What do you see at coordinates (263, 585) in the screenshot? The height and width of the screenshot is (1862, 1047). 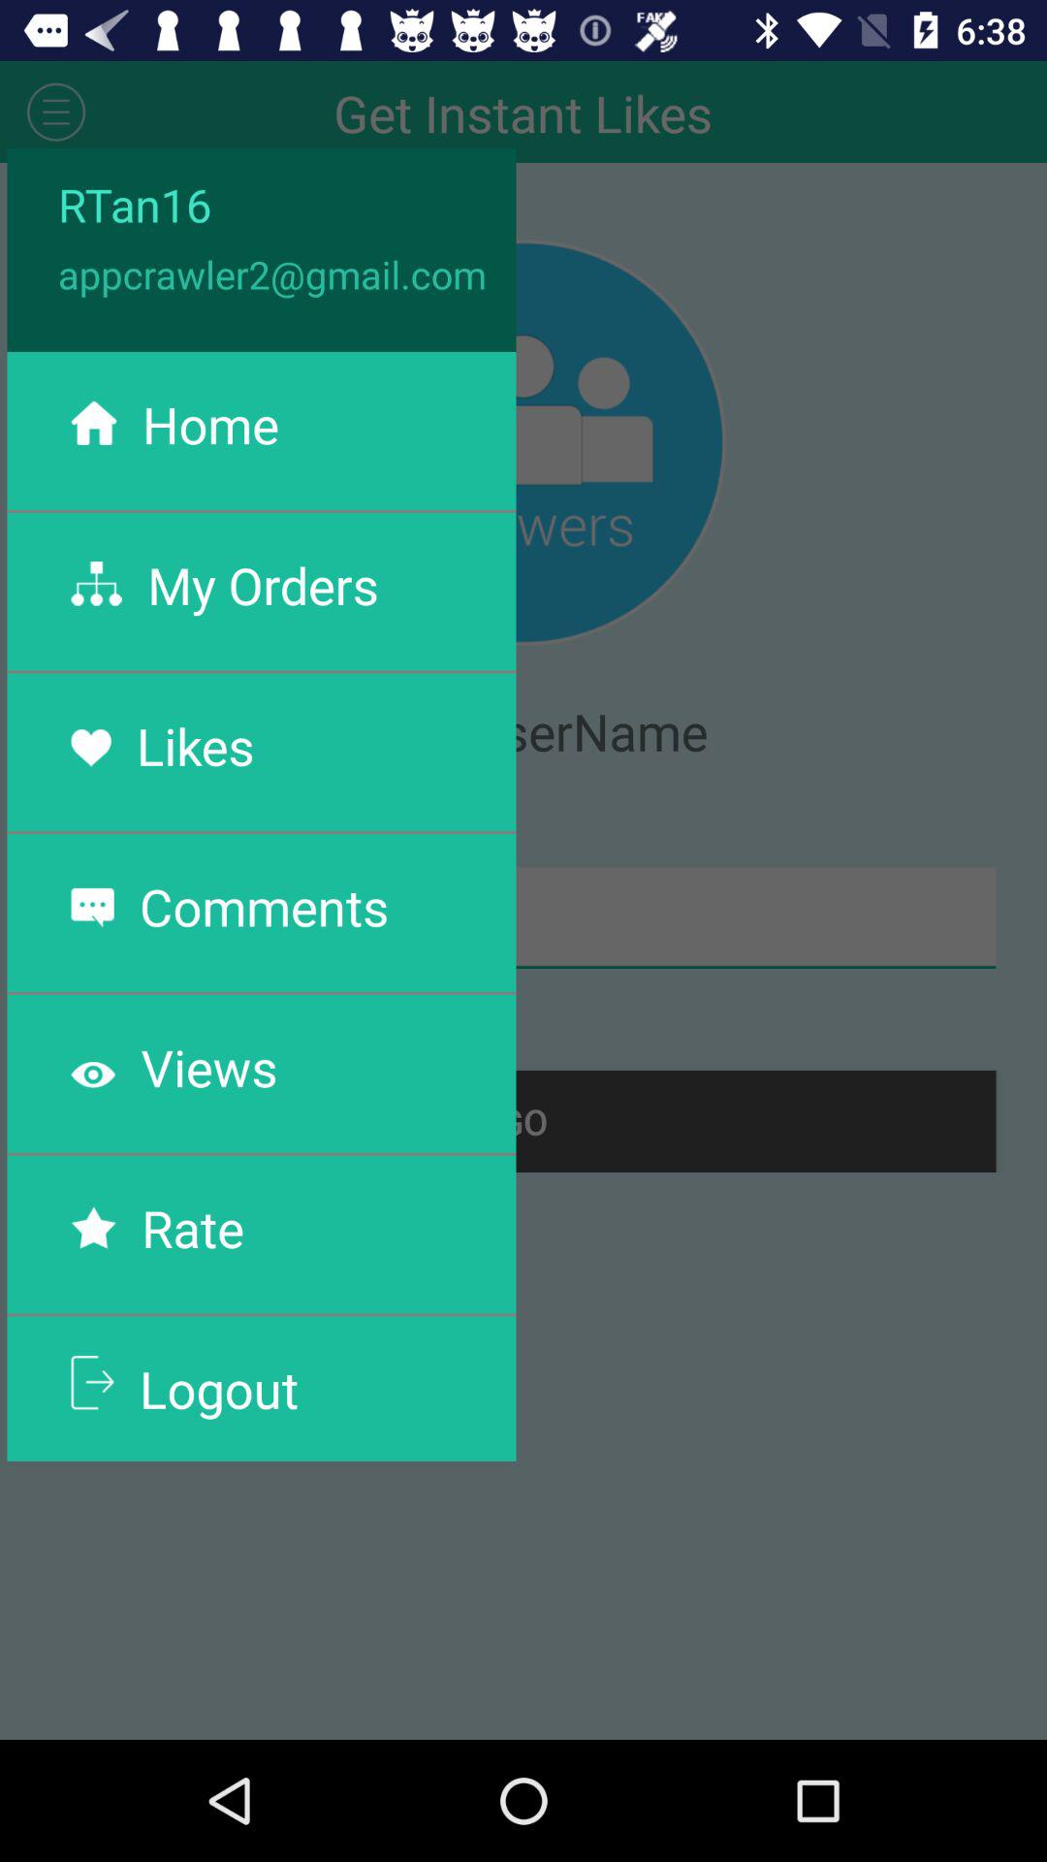 I see `scroll until the my orders icon` at bounding box center [263, 585].